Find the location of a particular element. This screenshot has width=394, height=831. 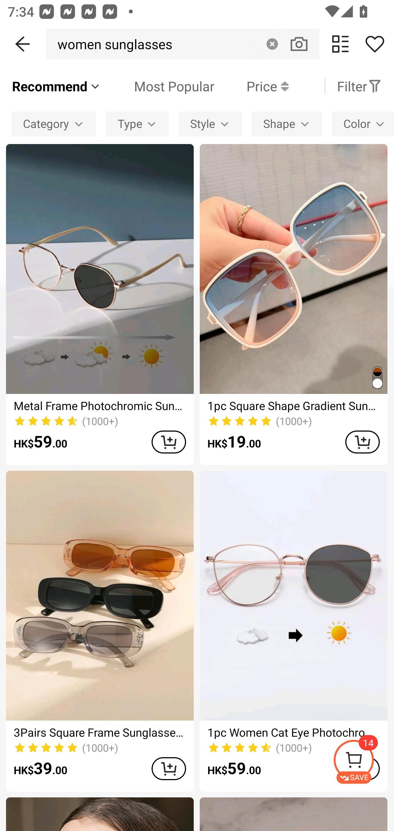

Most Popular is located at coordinates (158, 86).